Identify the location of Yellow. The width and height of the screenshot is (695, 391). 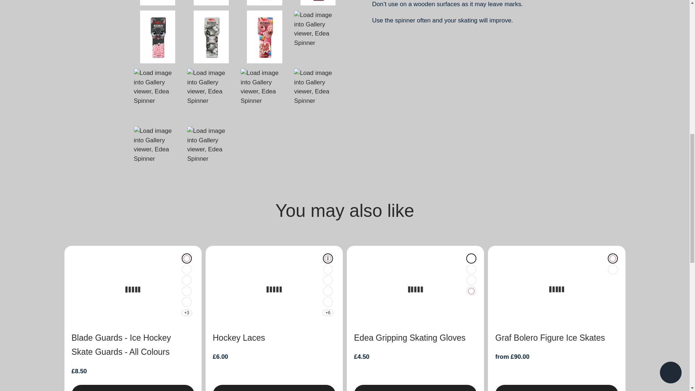
(328, 280).